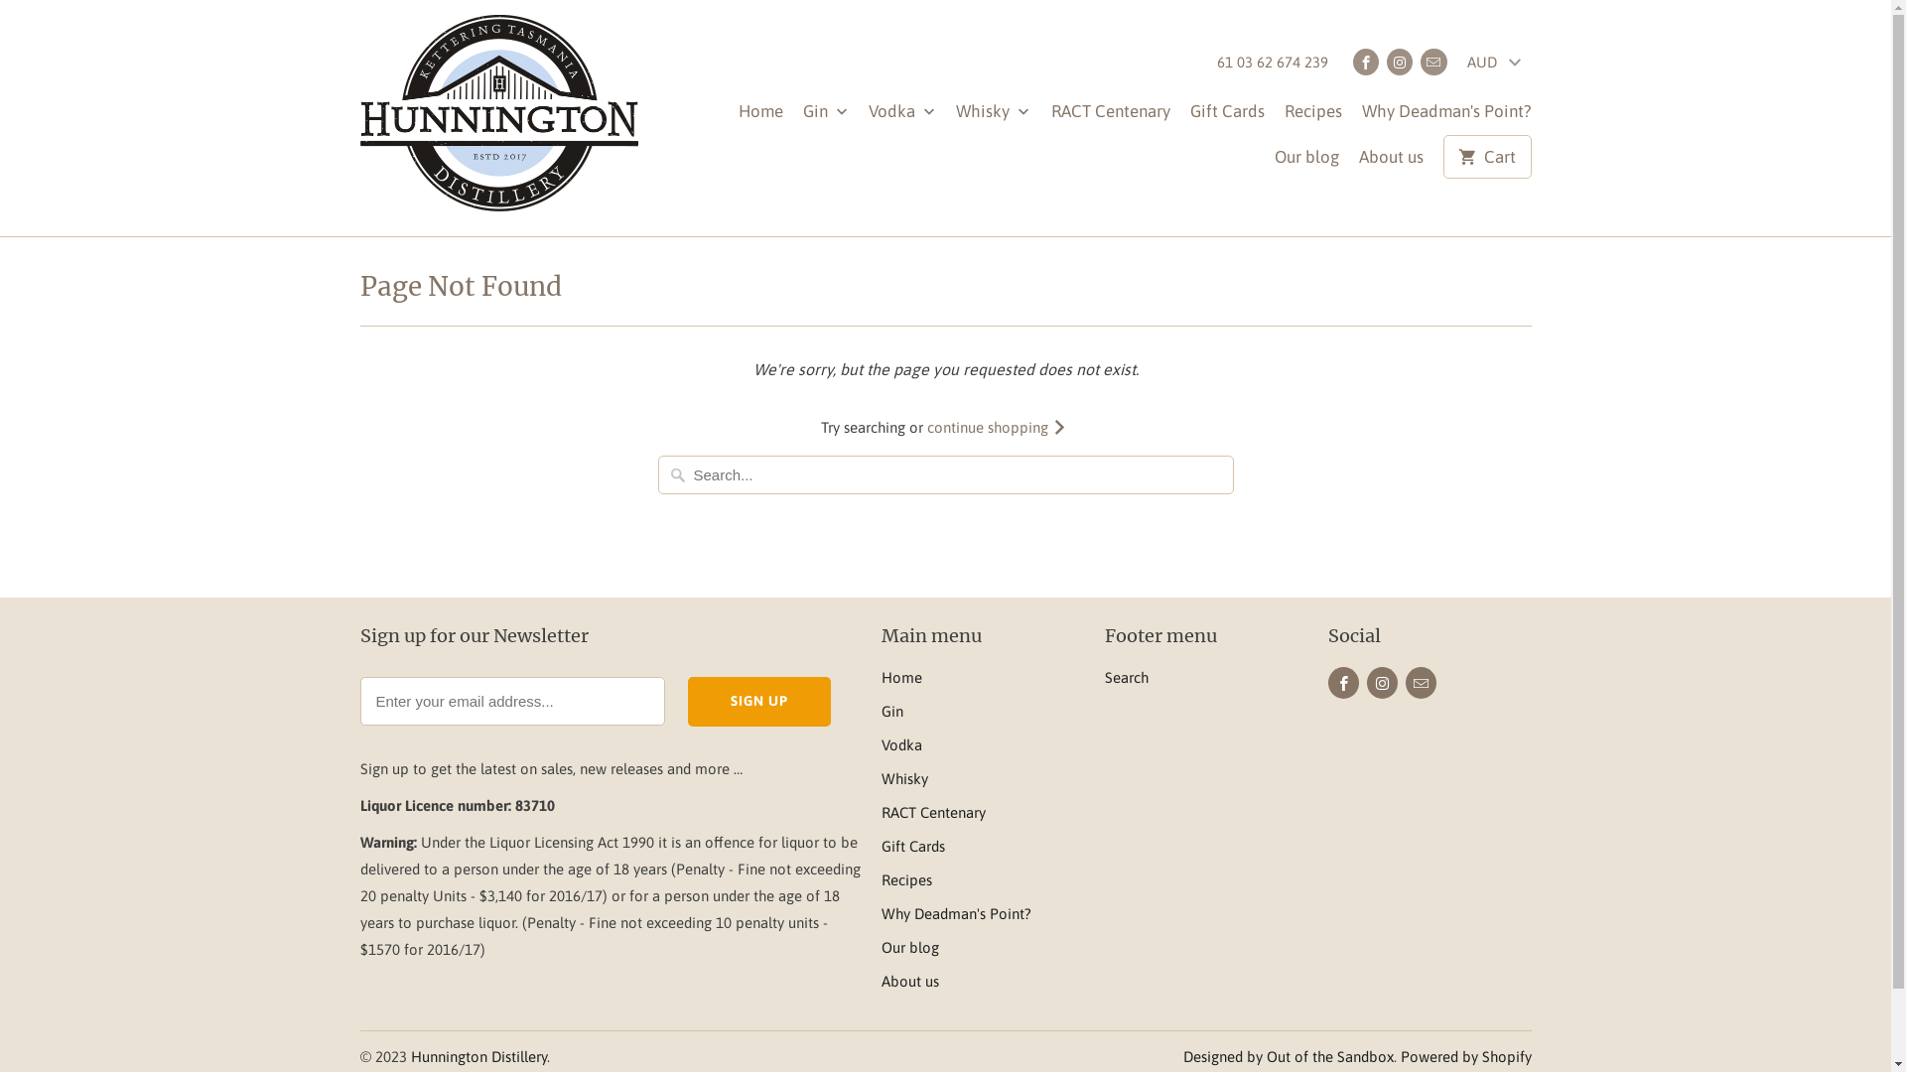 The width and height of the screenshot is (1906, 1072). What do you see at coordinates (1273, 67) in the screenshot?
I see `61 03 62 674 239` at bounding box center [1273, 67].